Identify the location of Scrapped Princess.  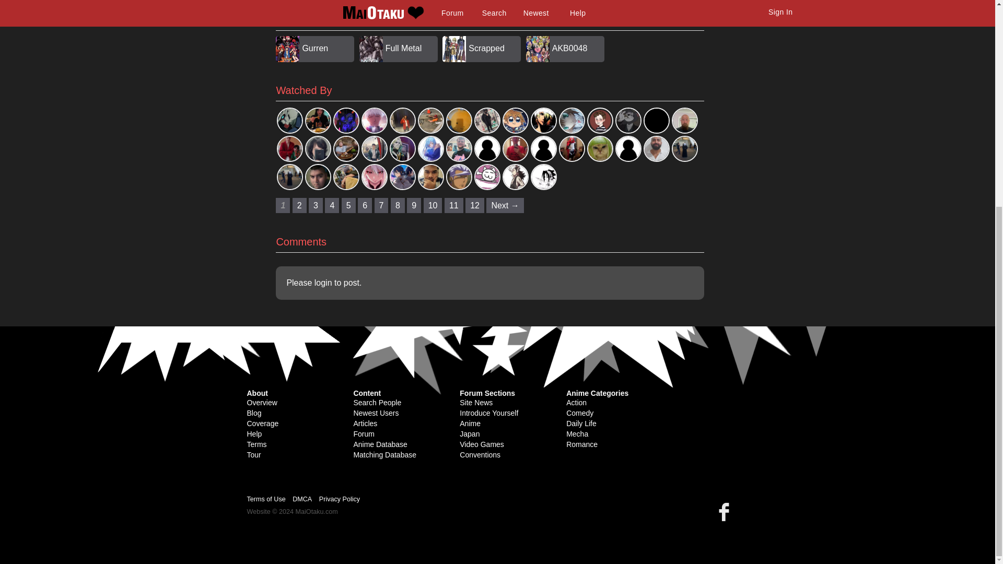
(486, 61).